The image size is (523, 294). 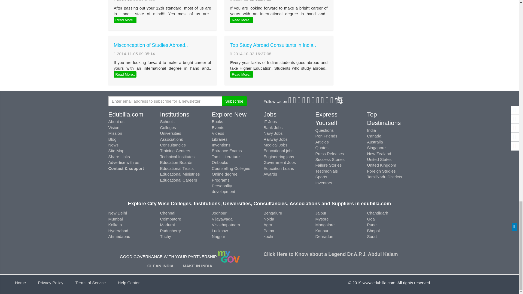 I want to click on Linkedin, so click(x=304, y=101).